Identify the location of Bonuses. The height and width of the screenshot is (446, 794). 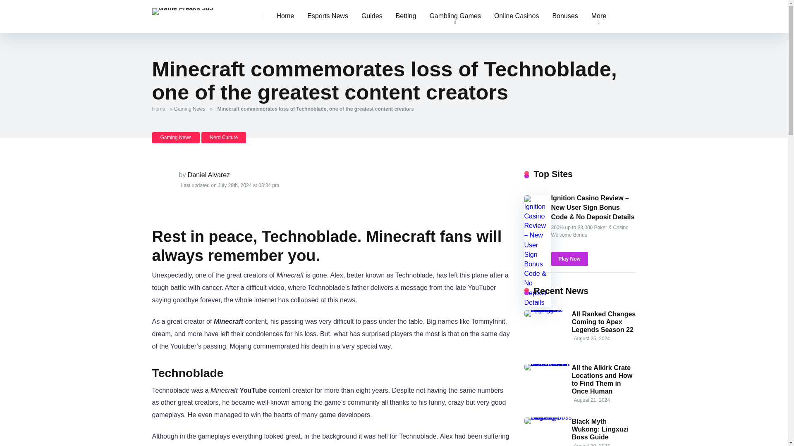
(565, 17).